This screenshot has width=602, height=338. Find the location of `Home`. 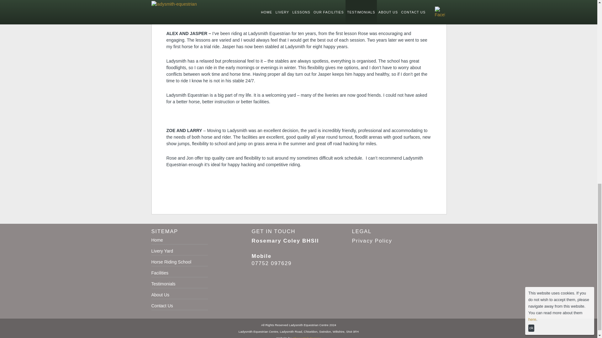

Home is located at coordinates (157, 240).